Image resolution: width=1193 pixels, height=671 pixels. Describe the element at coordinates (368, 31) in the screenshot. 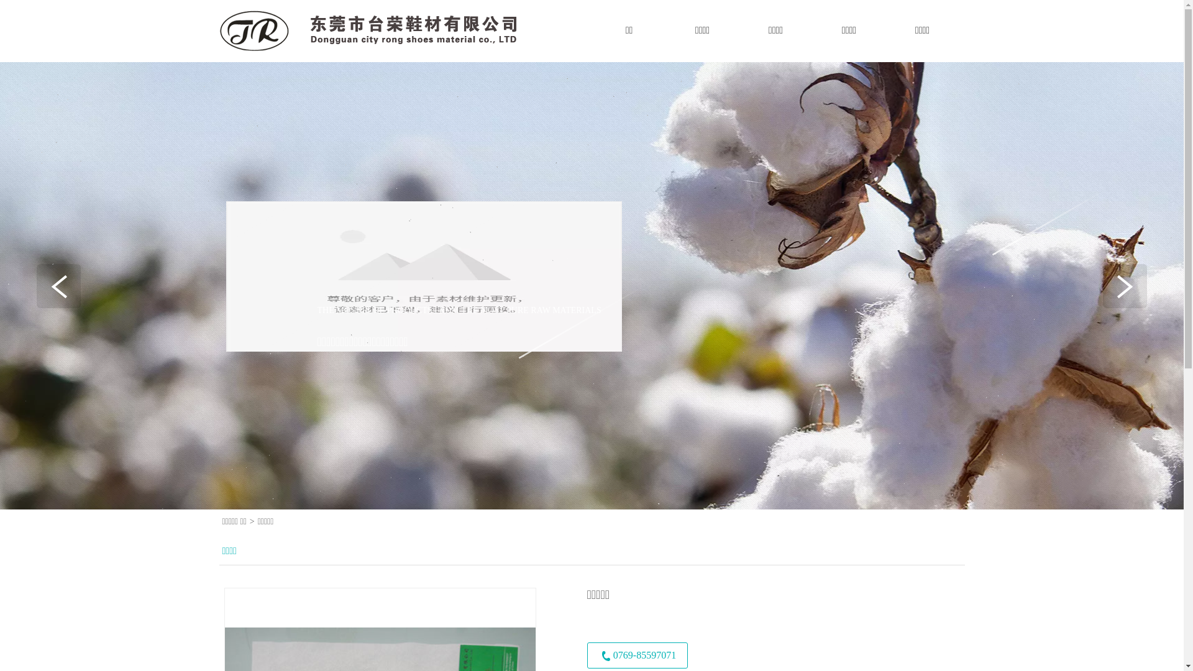

I see `logo` at that location.